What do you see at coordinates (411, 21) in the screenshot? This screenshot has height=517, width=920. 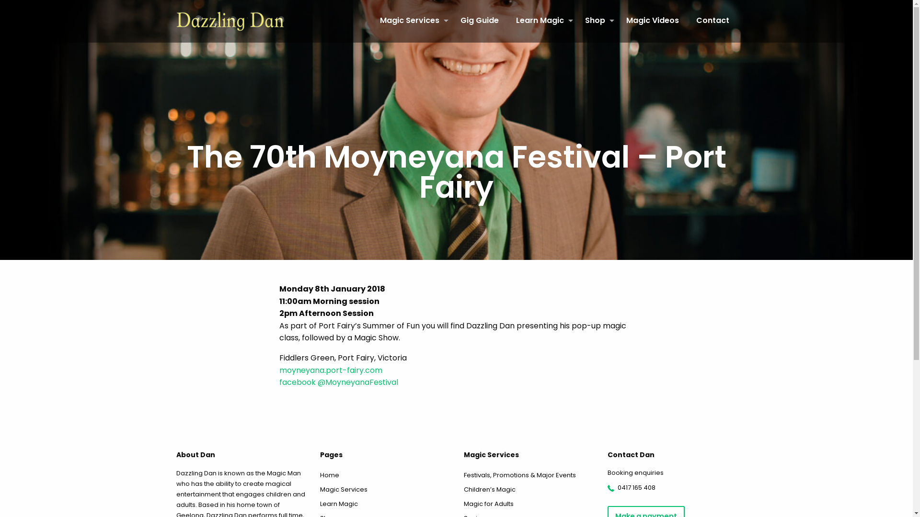 I see `Magic Services` at bounding box center [411, 21].